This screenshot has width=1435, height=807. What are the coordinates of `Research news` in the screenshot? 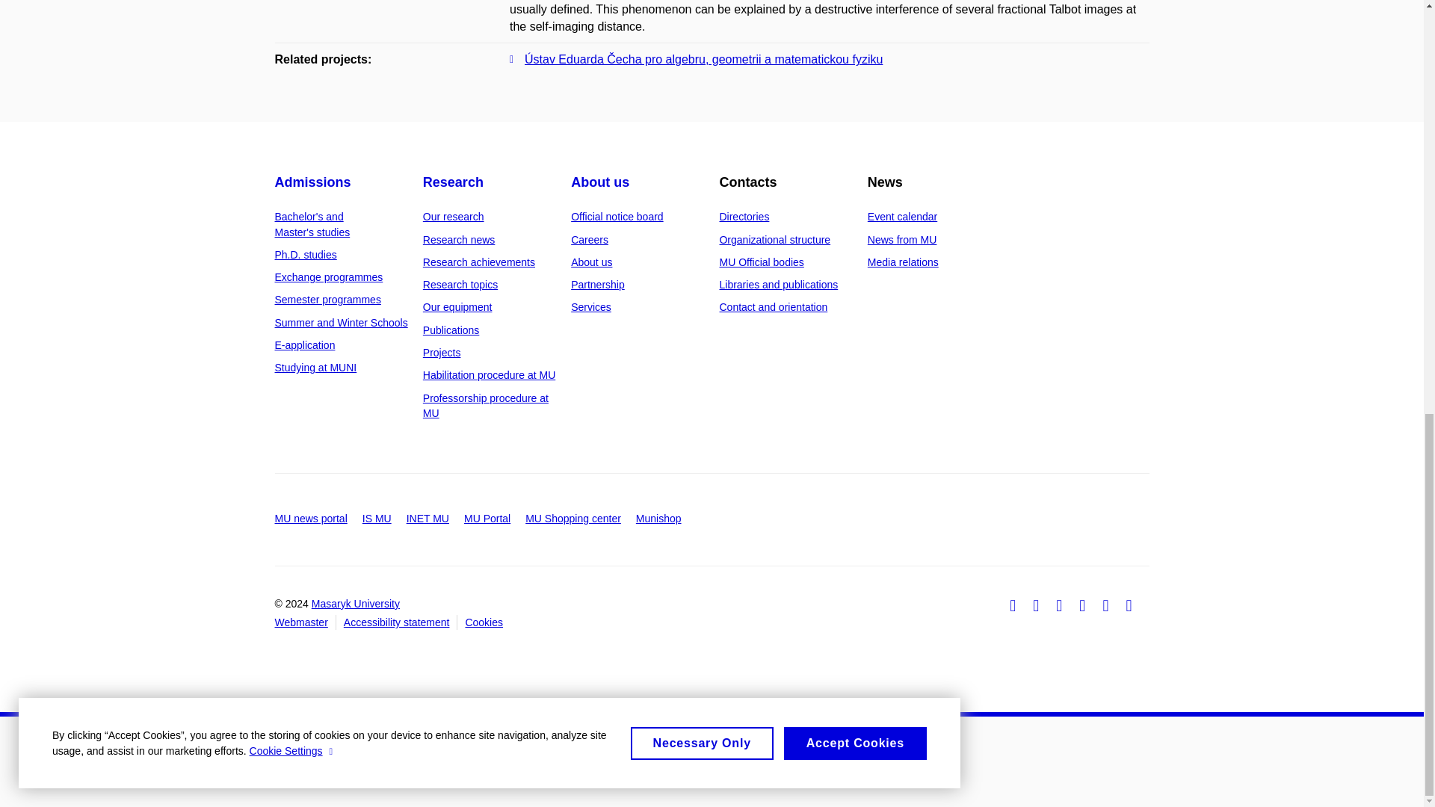 It's located at (459, 240).